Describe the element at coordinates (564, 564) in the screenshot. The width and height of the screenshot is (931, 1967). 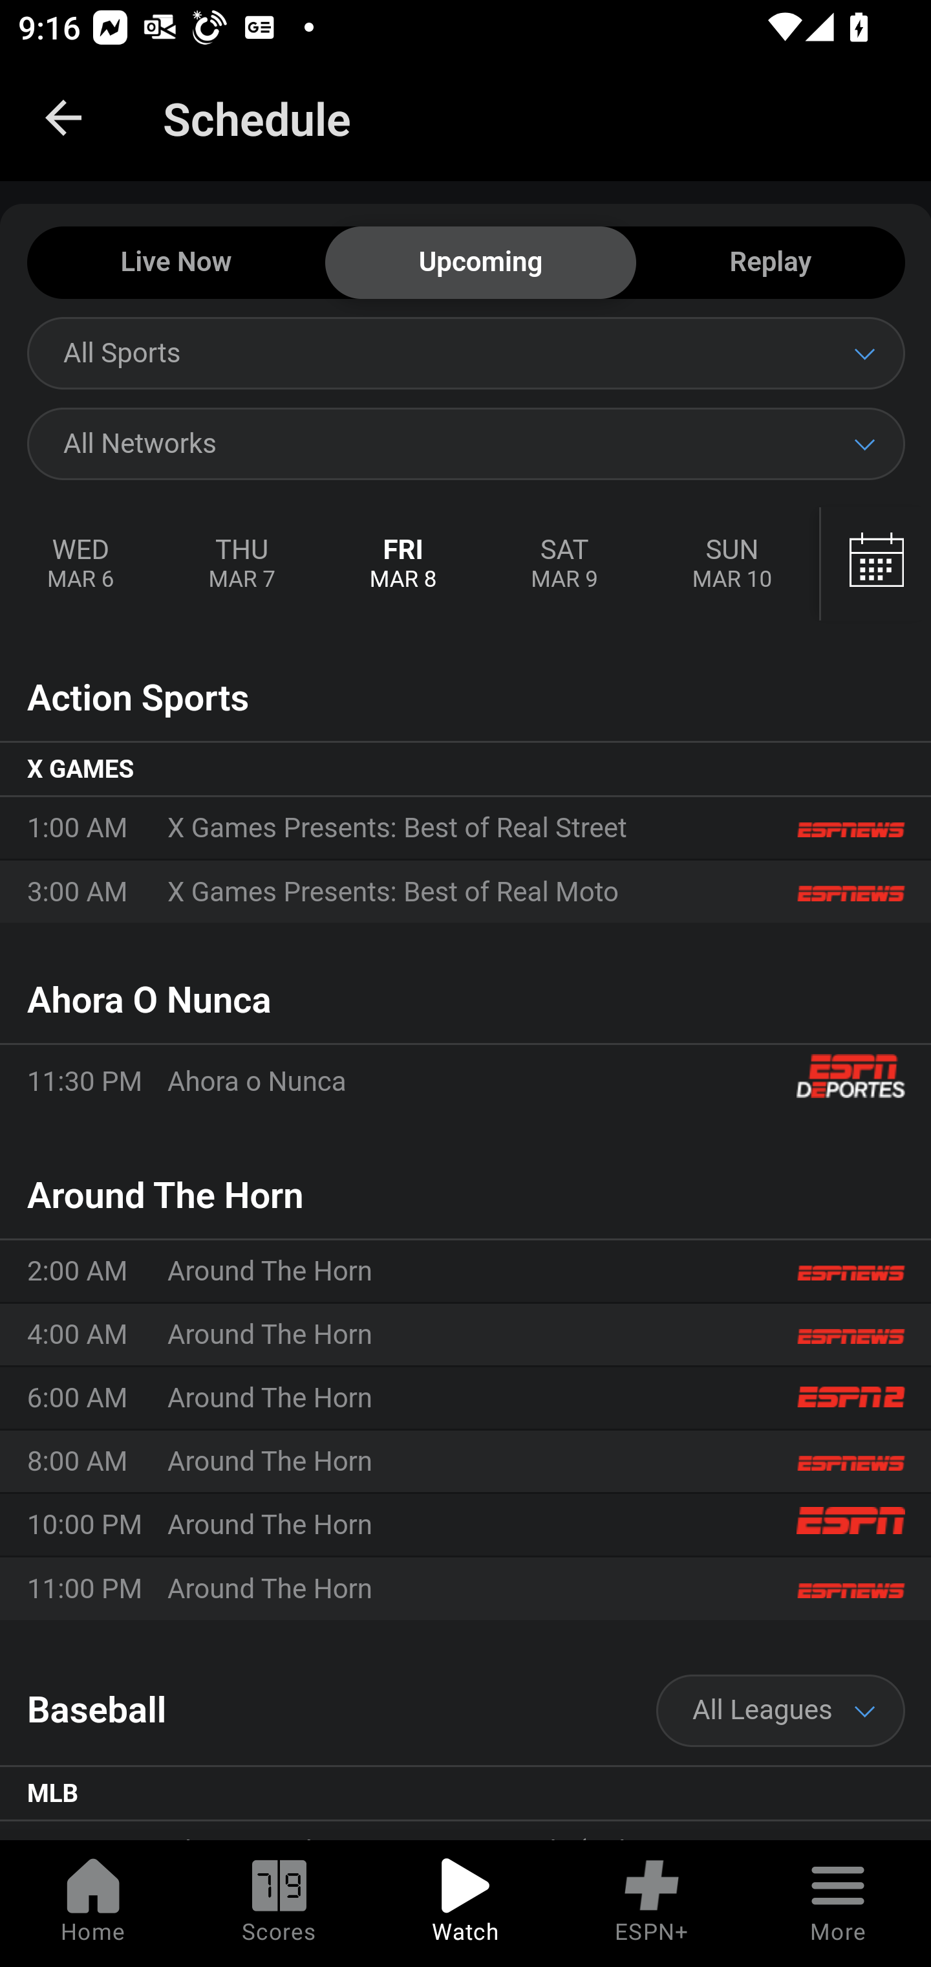
I see `SAT MAR 9` at that location.